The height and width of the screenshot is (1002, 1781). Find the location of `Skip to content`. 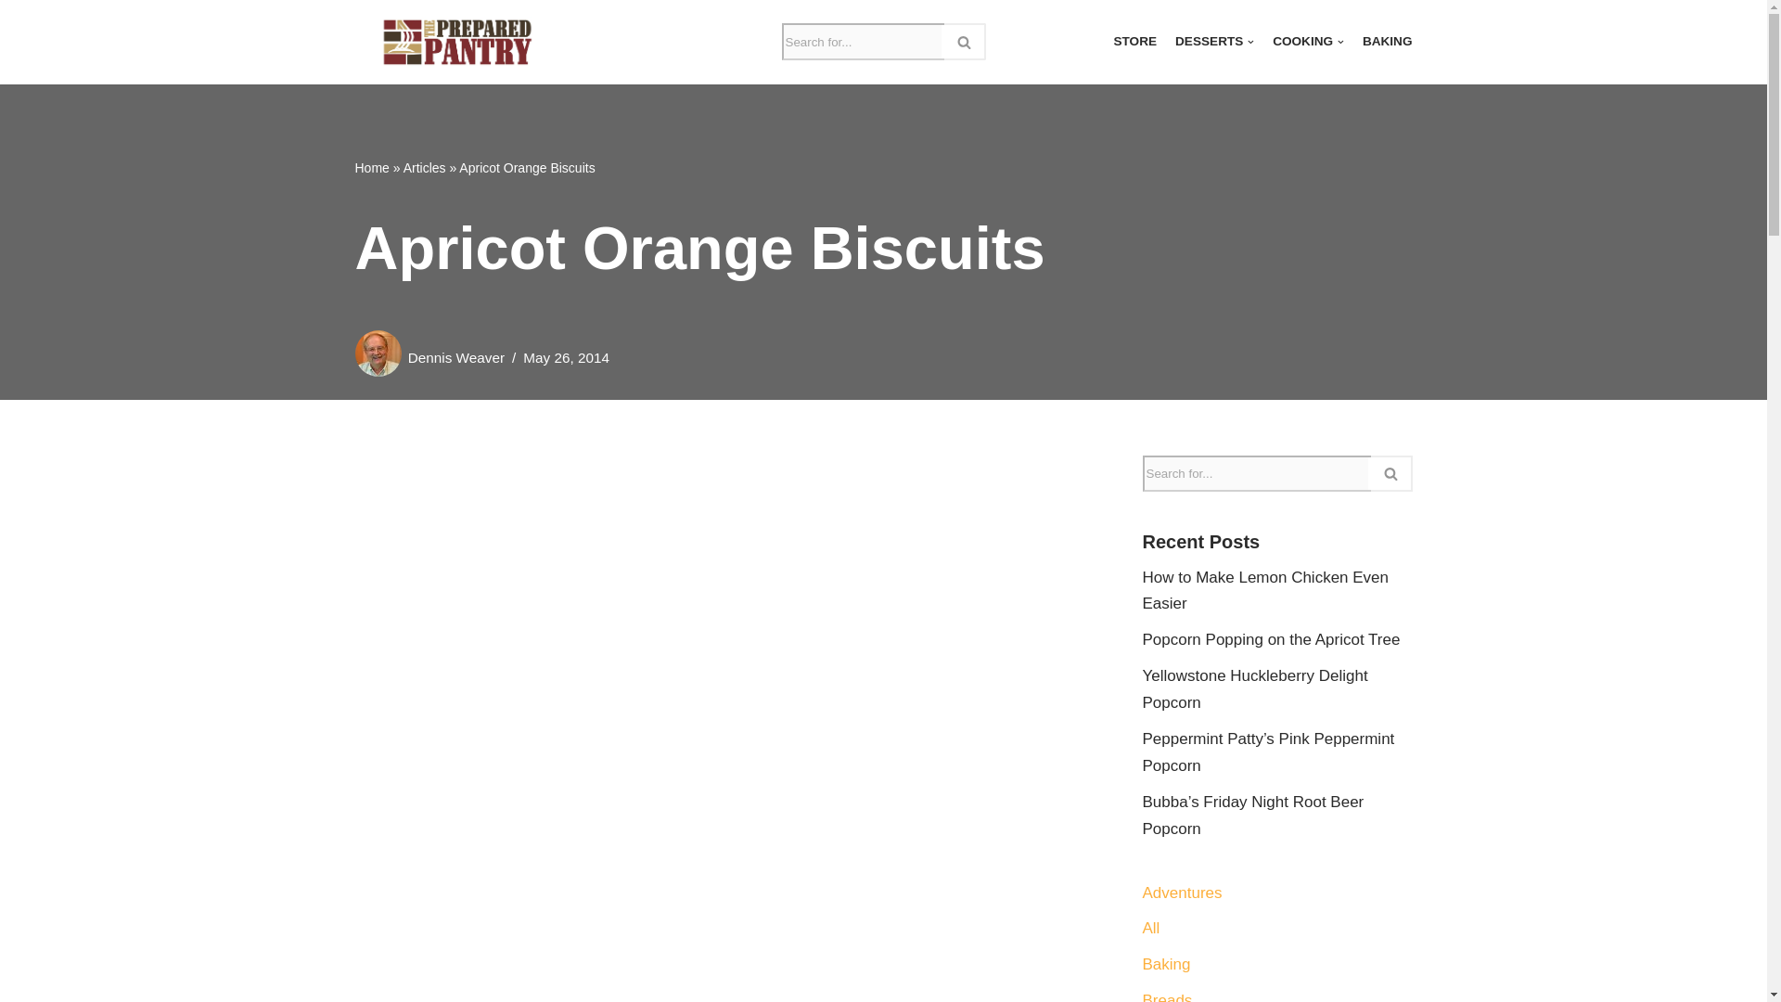

Skip to content is located at coordinates (14, 39).